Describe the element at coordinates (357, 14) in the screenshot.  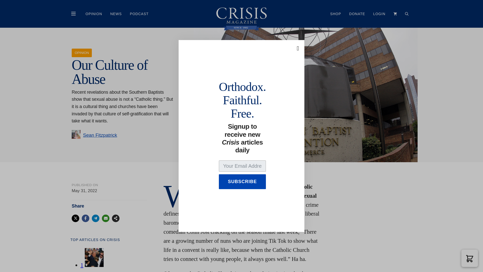
I see `DONATE` at that location.